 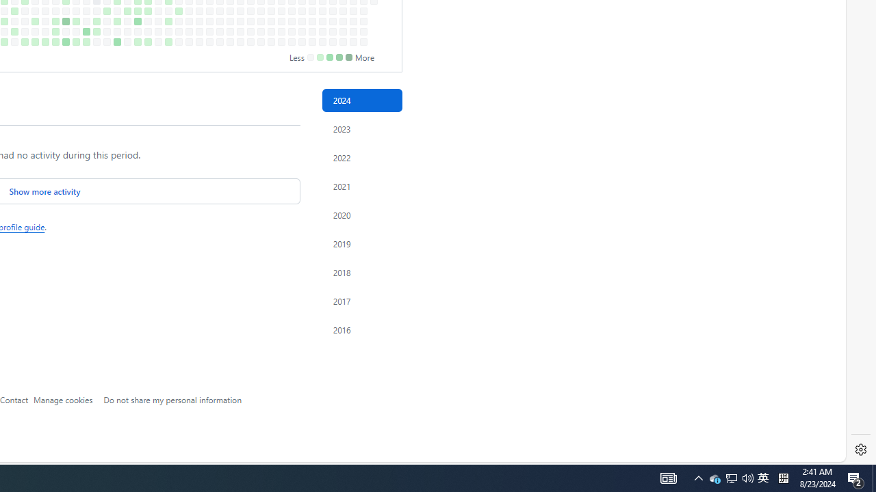 I want to click on No contributions on September 28th., so click(x=230, y=42).